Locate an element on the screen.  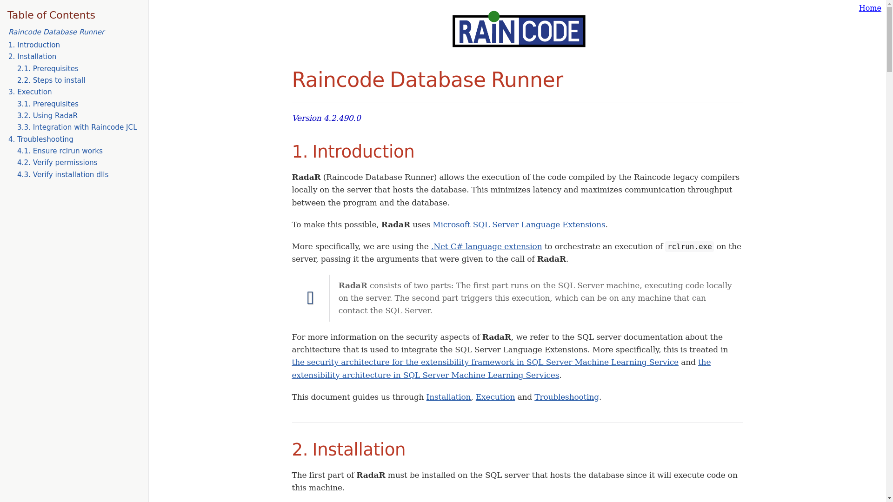
Raincode Database Runner is located at coordinates (56, 32).